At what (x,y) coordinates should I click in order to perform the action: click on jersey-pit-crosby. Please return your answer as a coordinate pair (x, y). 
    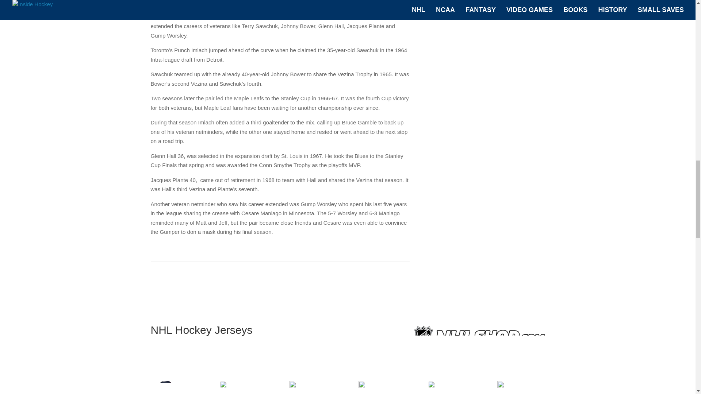
    Looking at the image, I should click on (451, 387).